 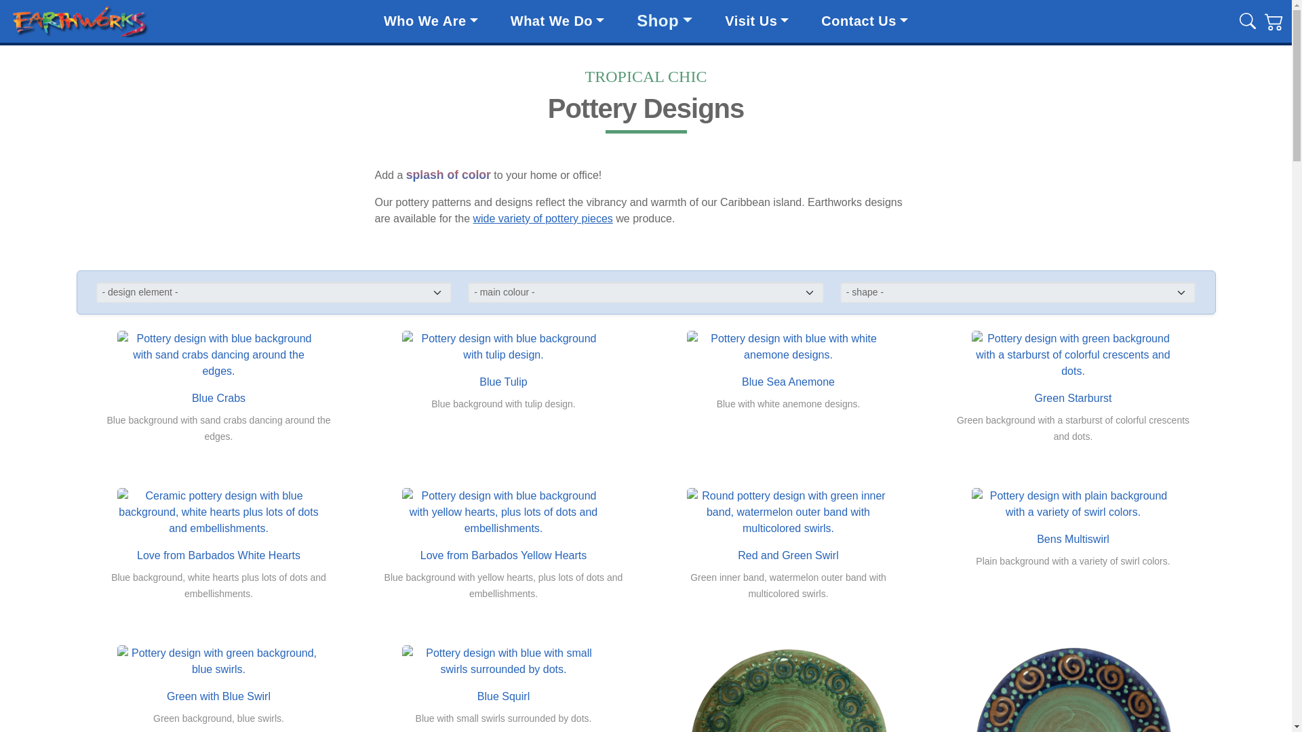 I want to click on Visit Us, so click(x=757, y=21).